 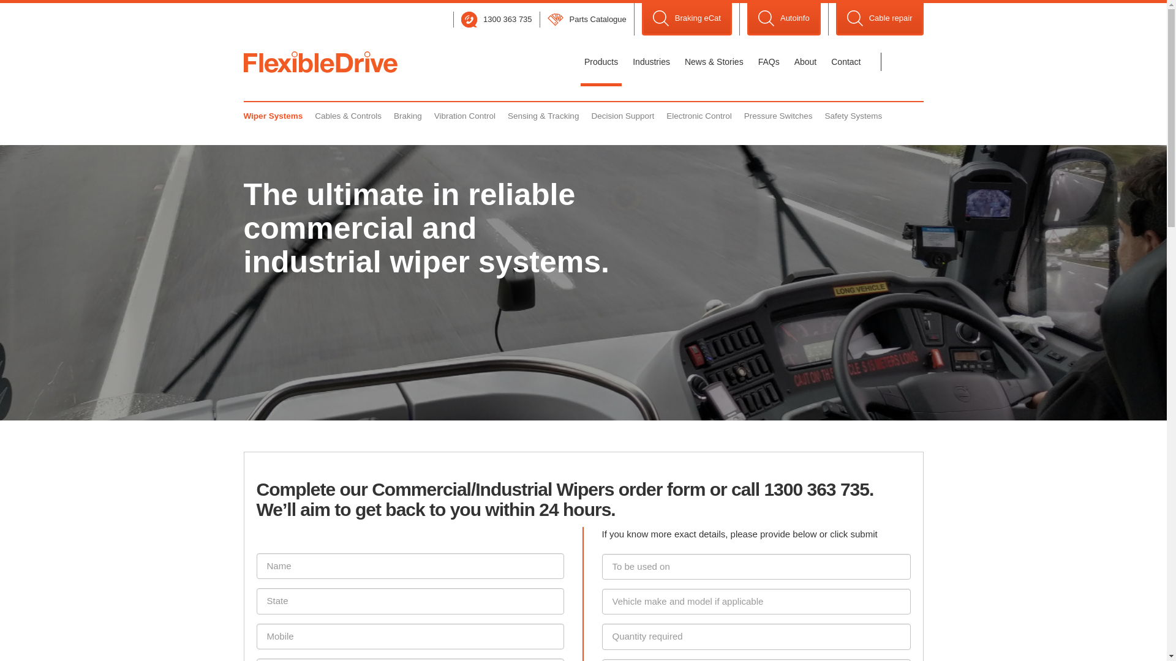 What do you see at coordinates (806, 62) in the screenshot?
I see `About` at bounding box center [806, 62].